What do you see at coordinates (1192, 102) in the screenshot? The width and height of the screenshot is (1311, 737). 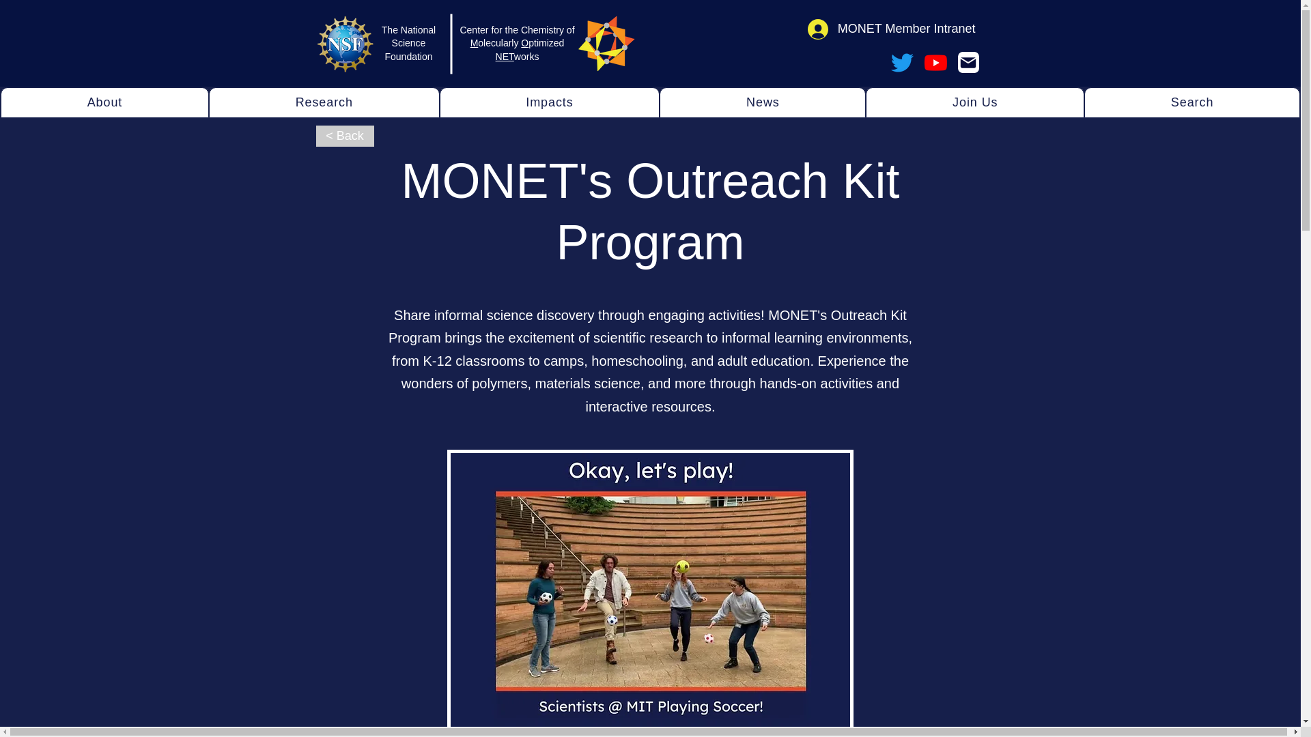 I see `News` at bounding box center [1192, 102].